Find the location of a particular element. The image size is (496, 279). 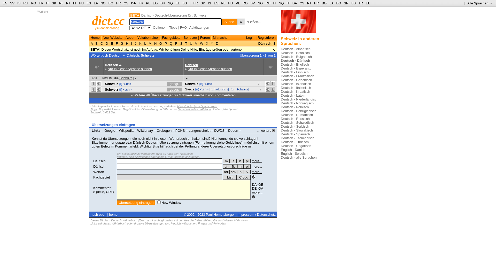

CS is located at coordinates (126, 3).